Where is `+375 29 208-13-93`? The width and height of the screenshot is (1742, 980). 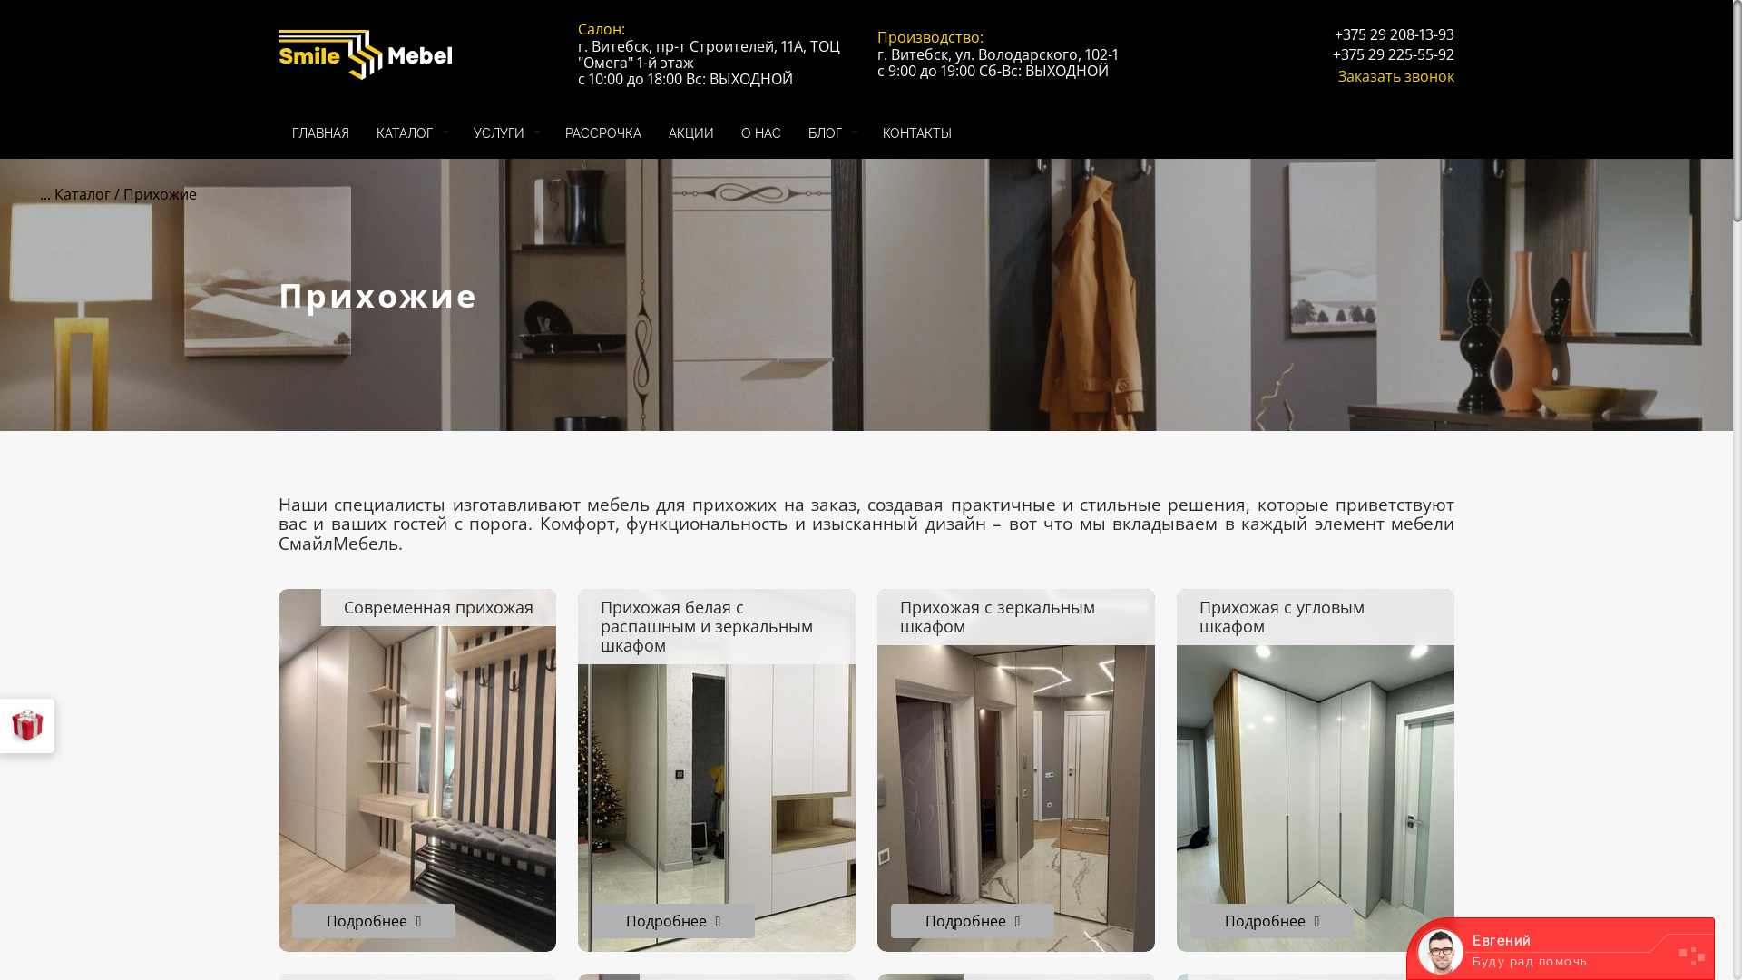 +375 29 208-13-93 is located at coordinates (1395, 34).